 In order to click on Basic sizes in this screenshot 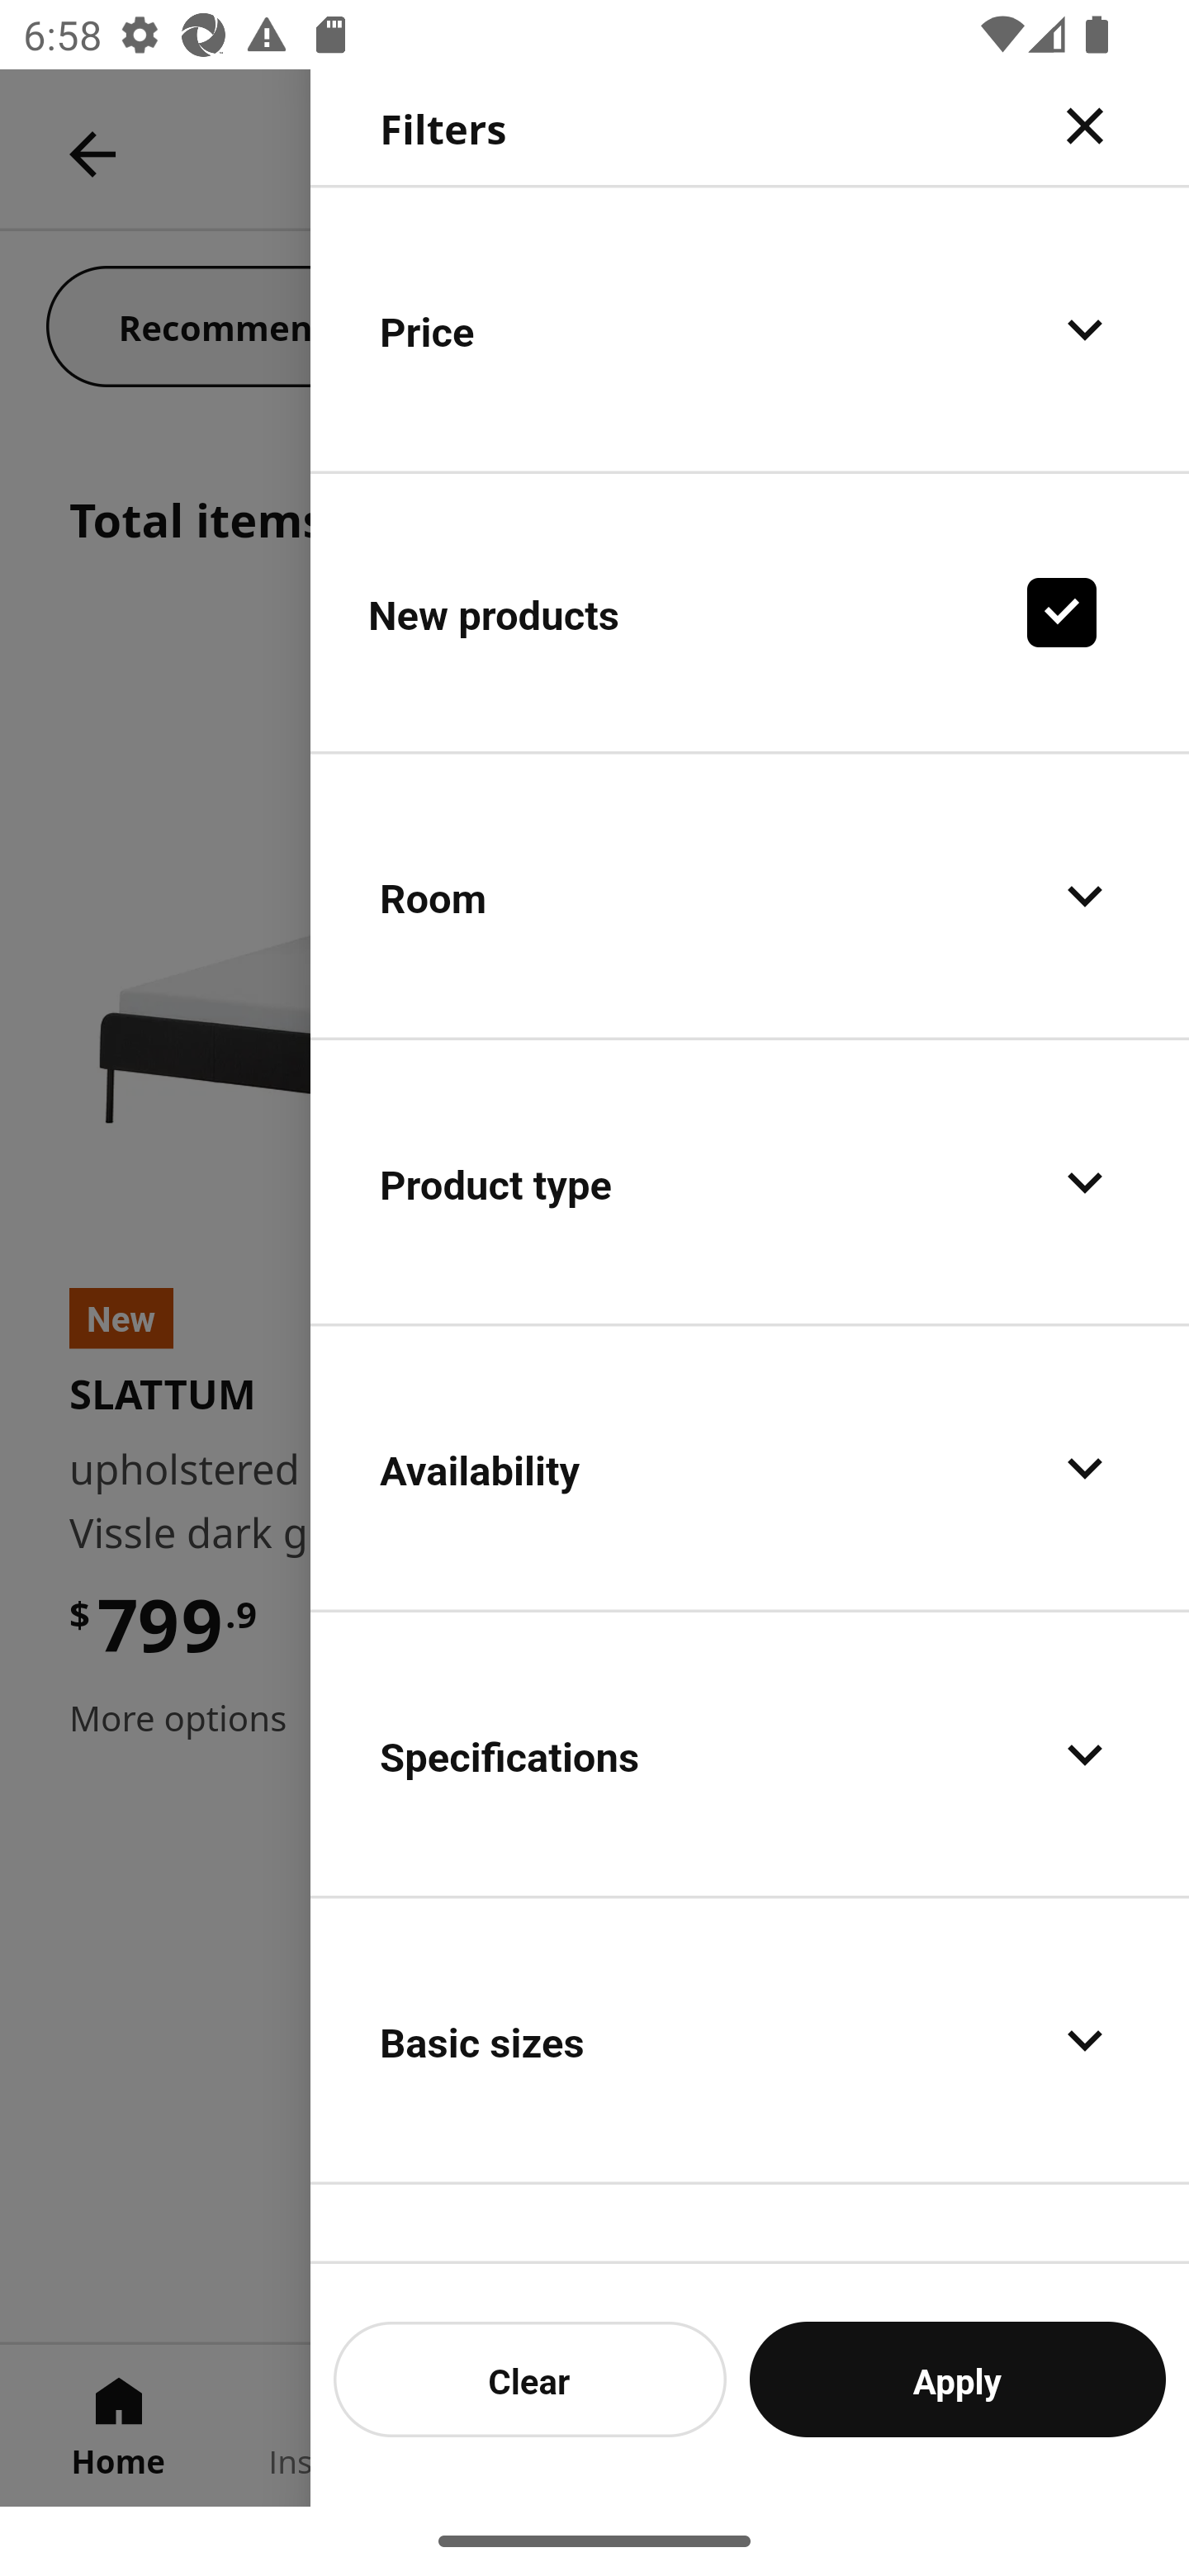, I will do `click(750, 2039)`.